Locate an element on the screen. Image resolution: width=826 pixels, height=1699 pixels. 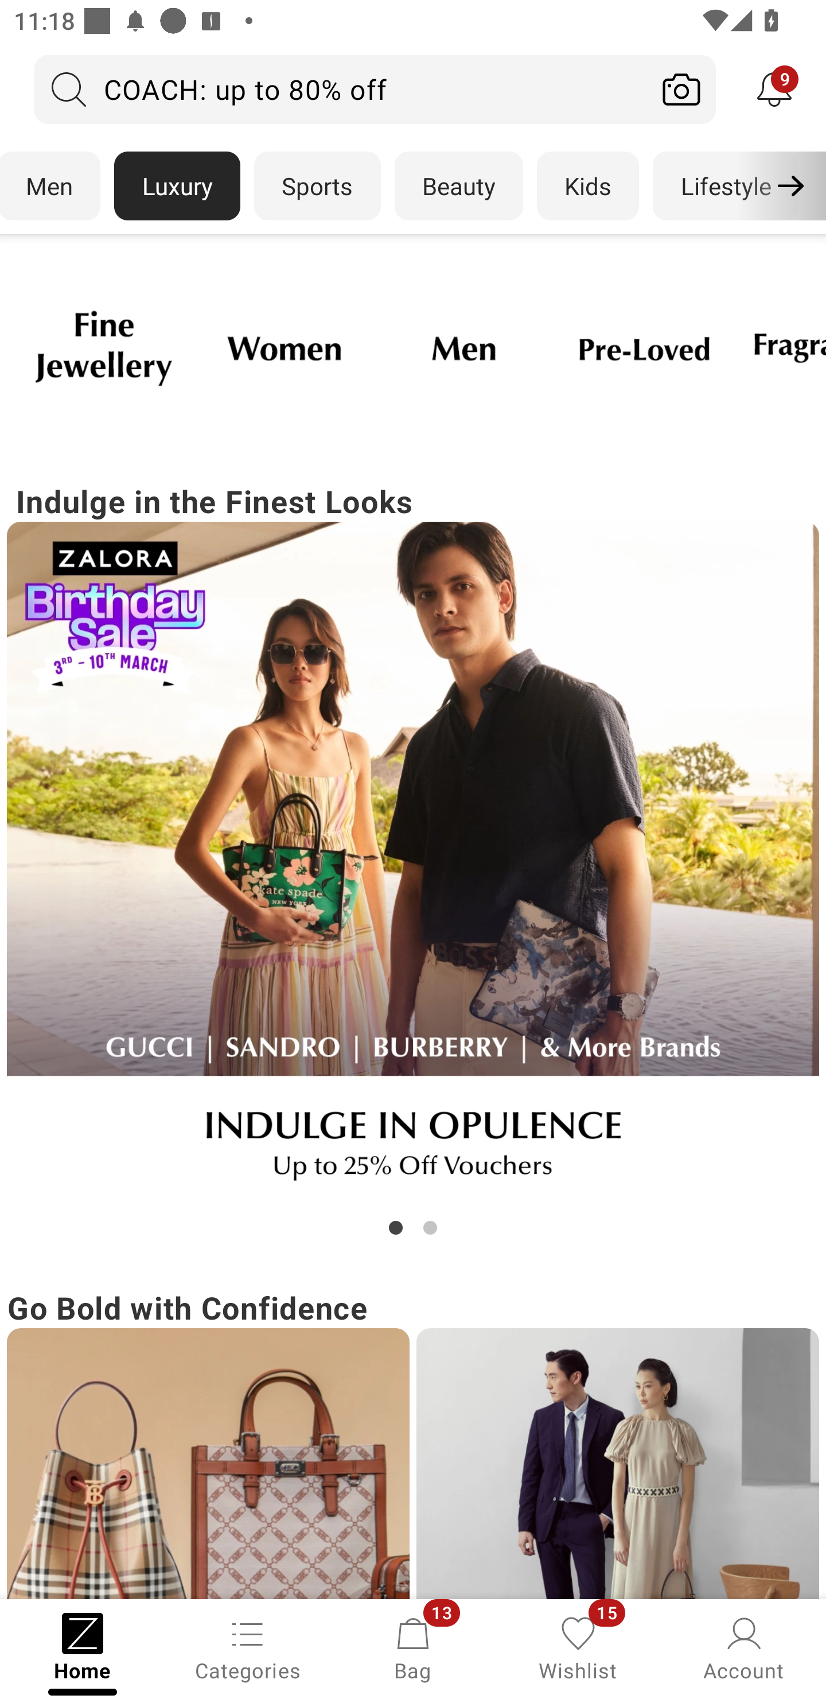
Lifestyle is located at coordinates (725, 186).